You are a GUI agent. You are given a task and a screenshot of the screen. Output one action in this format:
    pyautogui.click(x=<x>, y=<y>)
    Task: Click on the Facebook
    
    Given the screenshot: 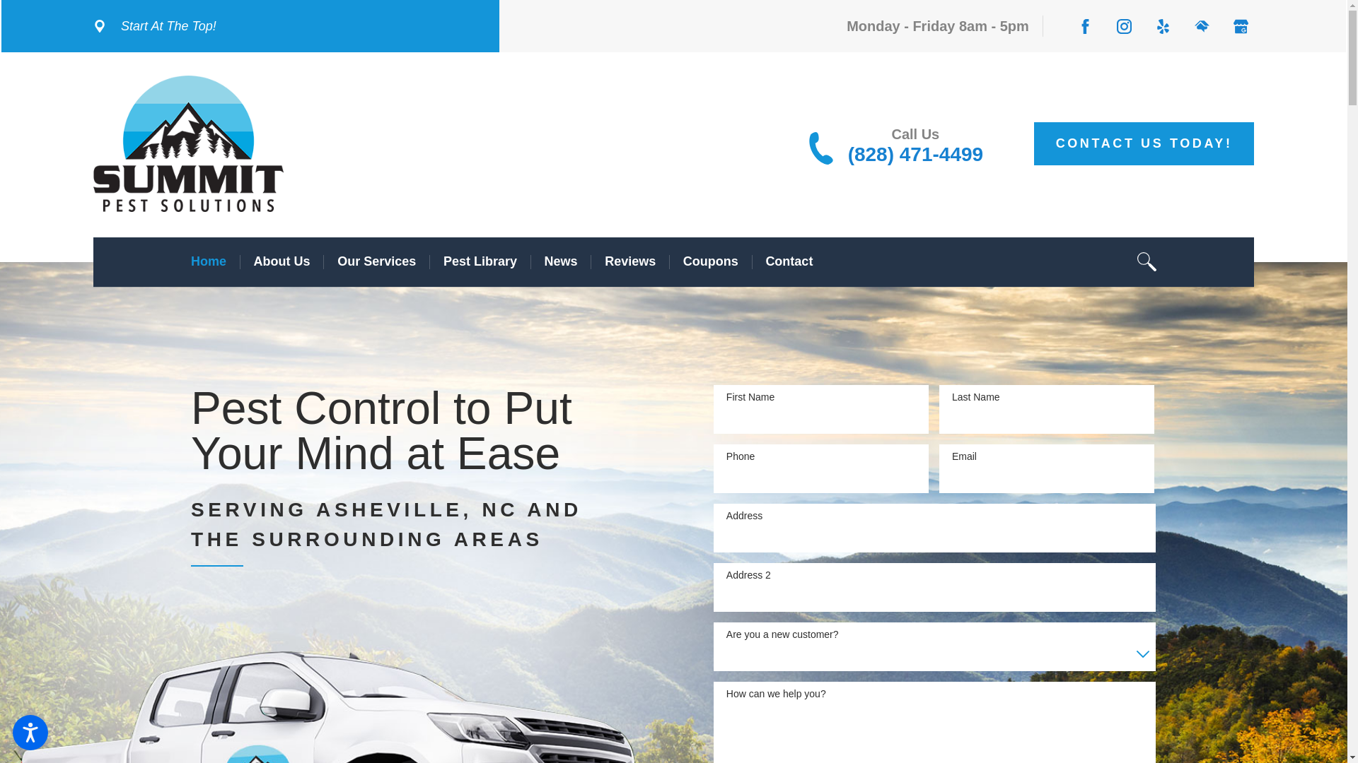 What is the action you would take?
    pyautogui.click(x=1085, y=26)
    